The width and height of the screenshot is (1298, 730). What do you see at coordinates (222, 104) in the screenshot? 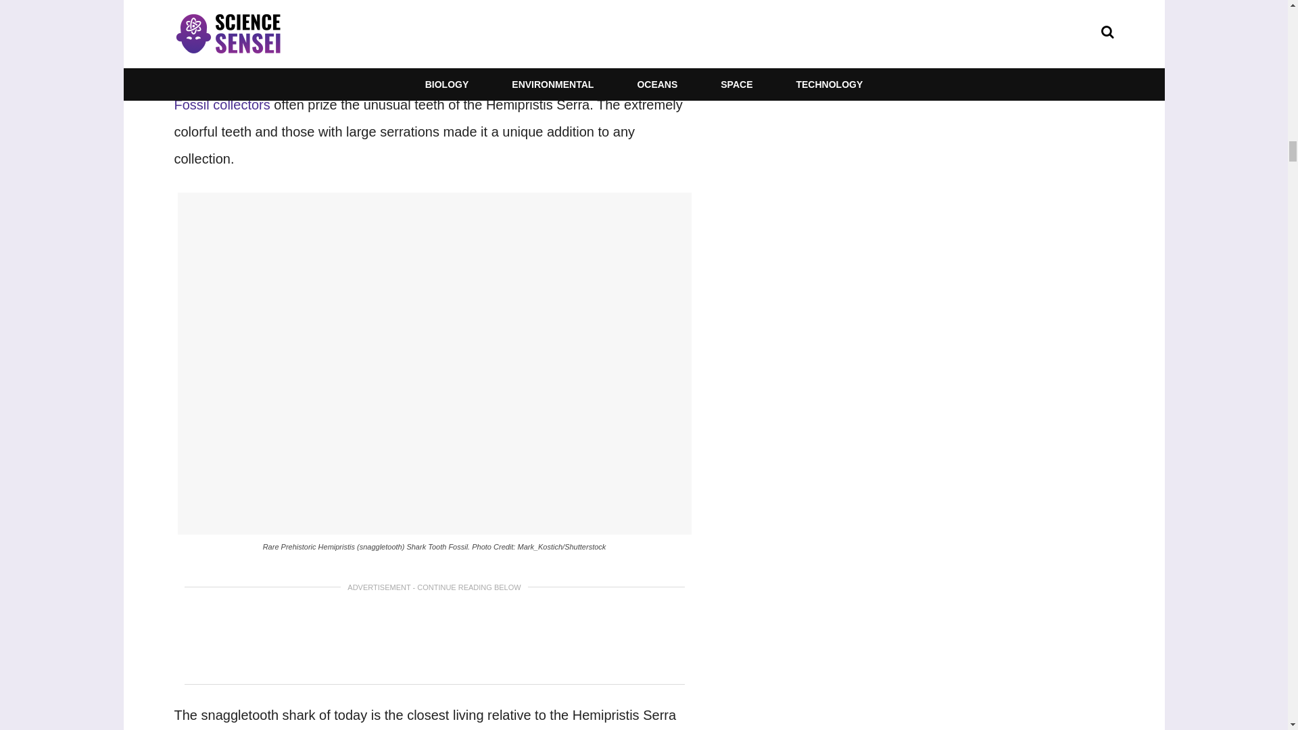
I see `Fossil collectors` at bounding box center [222, 104].